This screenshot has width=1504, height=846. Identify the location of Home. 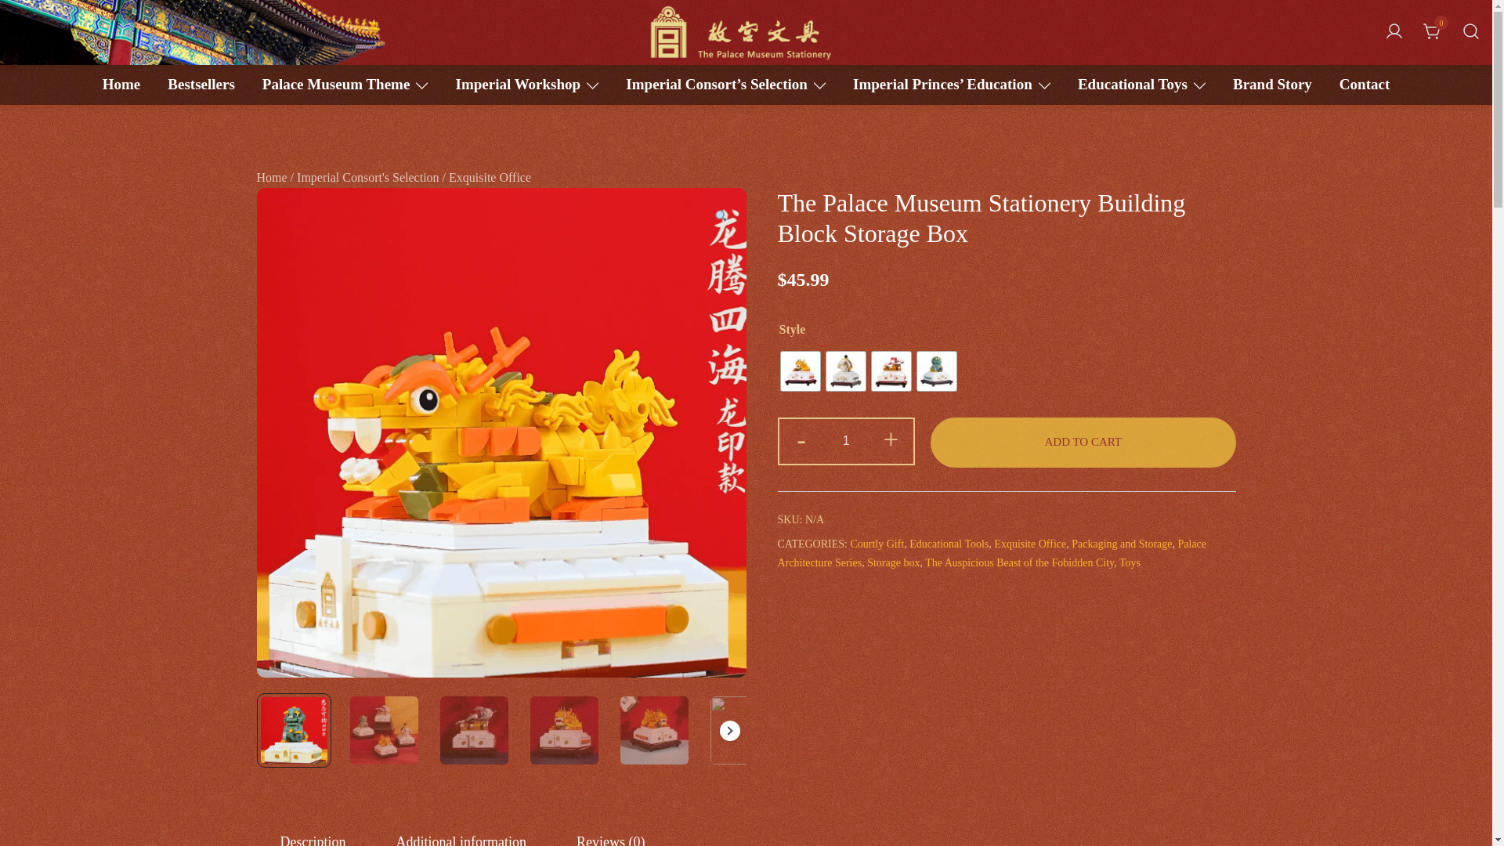
(121, 85).